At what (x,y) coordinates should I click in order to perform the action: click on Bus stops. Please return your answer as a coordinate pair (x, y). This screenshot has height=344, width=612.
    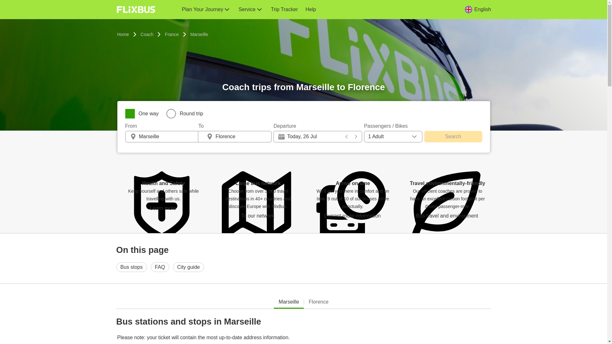
    Looking at the image, I should click on (131, 267).